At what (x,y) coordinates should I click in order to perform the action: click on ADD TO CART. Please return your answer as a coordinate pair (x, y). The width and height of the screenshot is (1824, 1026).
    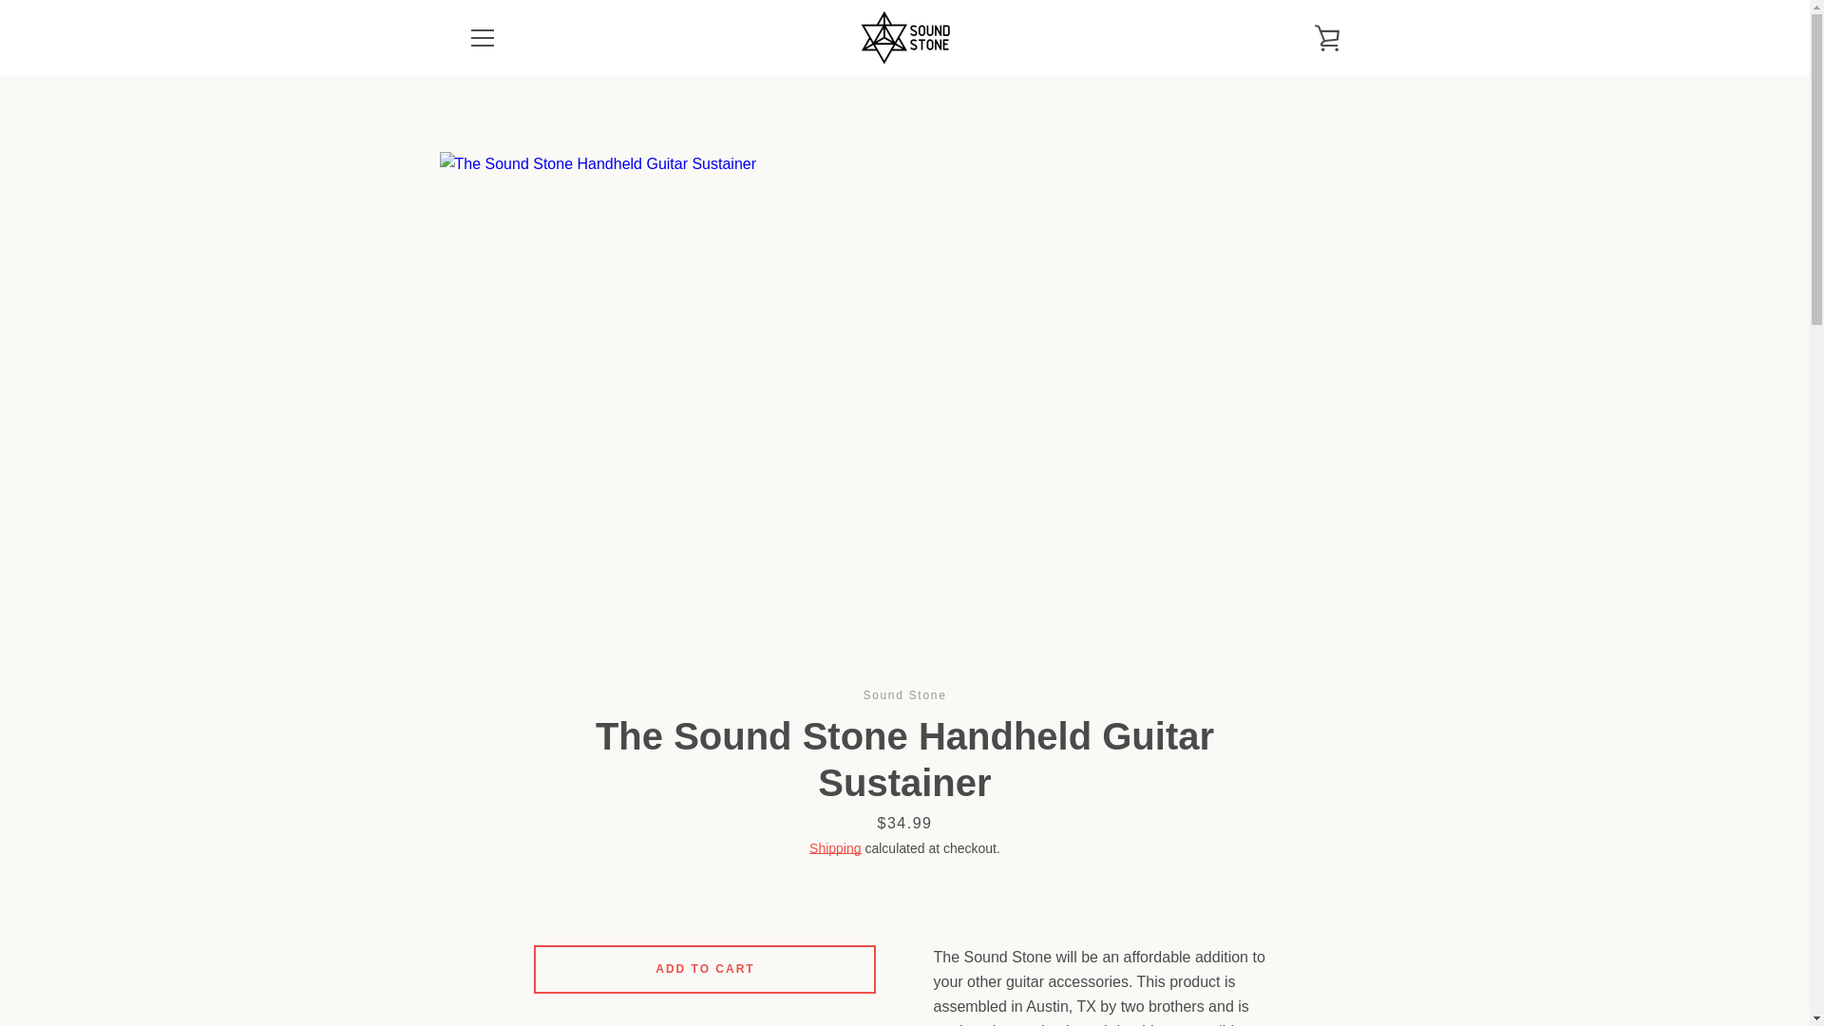
    Looking at the image, I should click on (705, 969).